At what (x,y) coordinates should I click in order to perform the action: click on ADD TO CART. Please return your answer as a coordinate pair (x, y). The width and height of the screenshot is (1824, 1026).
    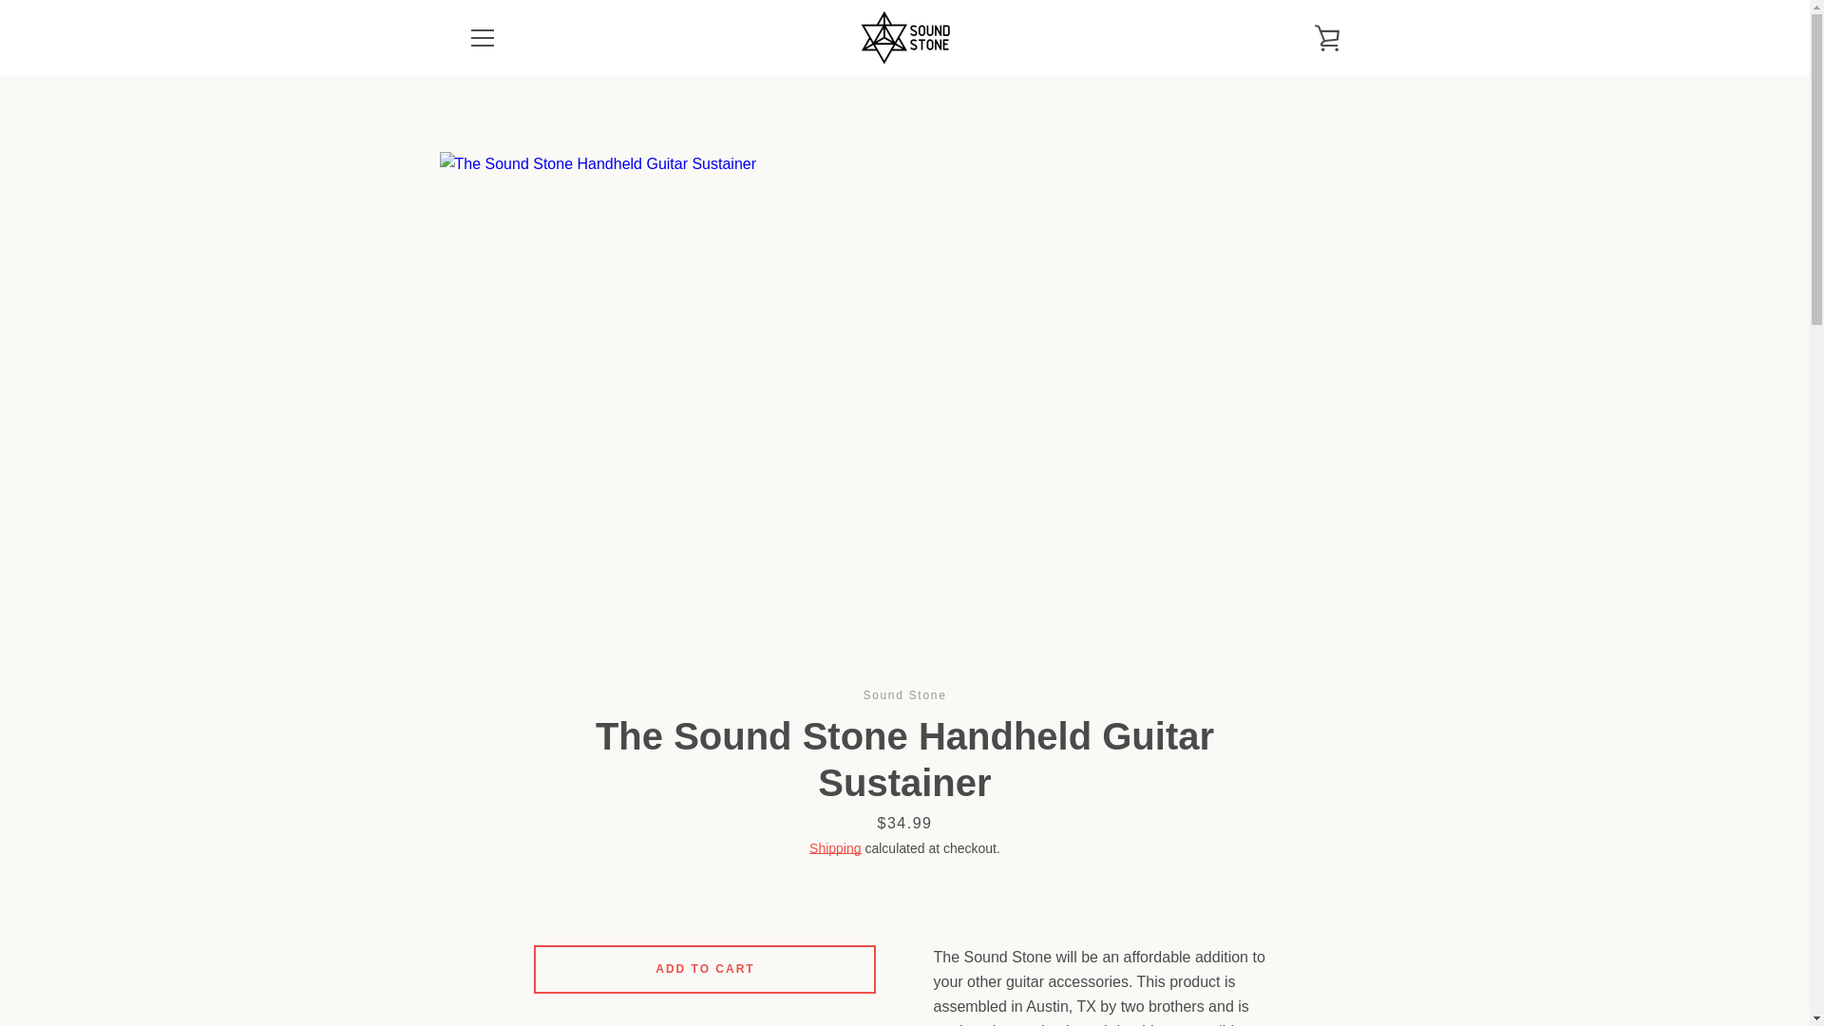
    Looking at the image, I should click on (705, 969).